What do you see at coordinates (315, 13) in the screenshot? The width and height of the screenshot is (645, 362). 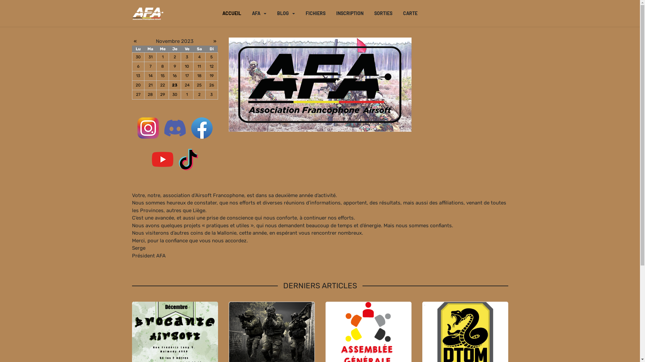 I see `FICHIERS` at bounding box center [315, 13].